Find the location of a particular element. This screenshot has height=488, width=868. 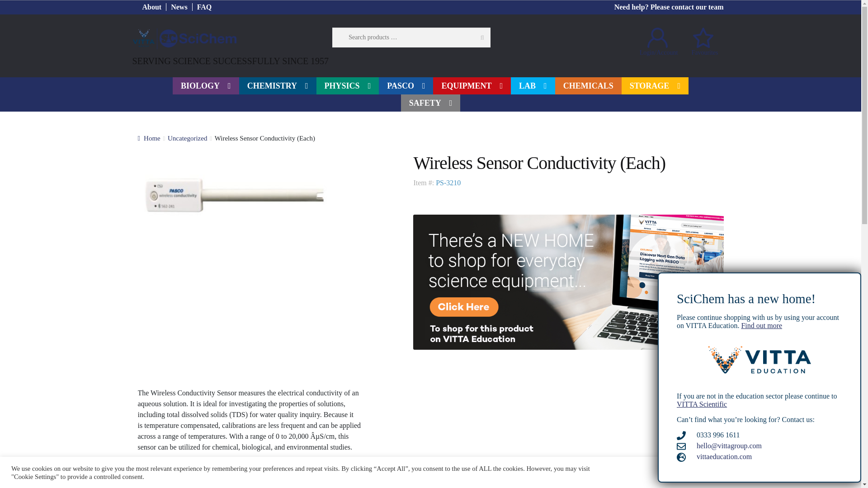

FAQ is located at coordinates (204, 6).